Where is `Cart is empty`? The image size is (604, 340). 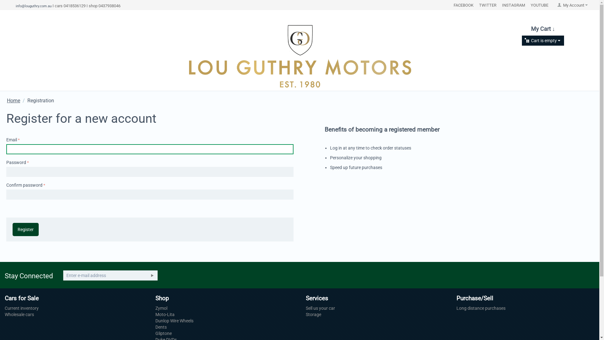
Cart is empty is located at coordinates (542, 41).